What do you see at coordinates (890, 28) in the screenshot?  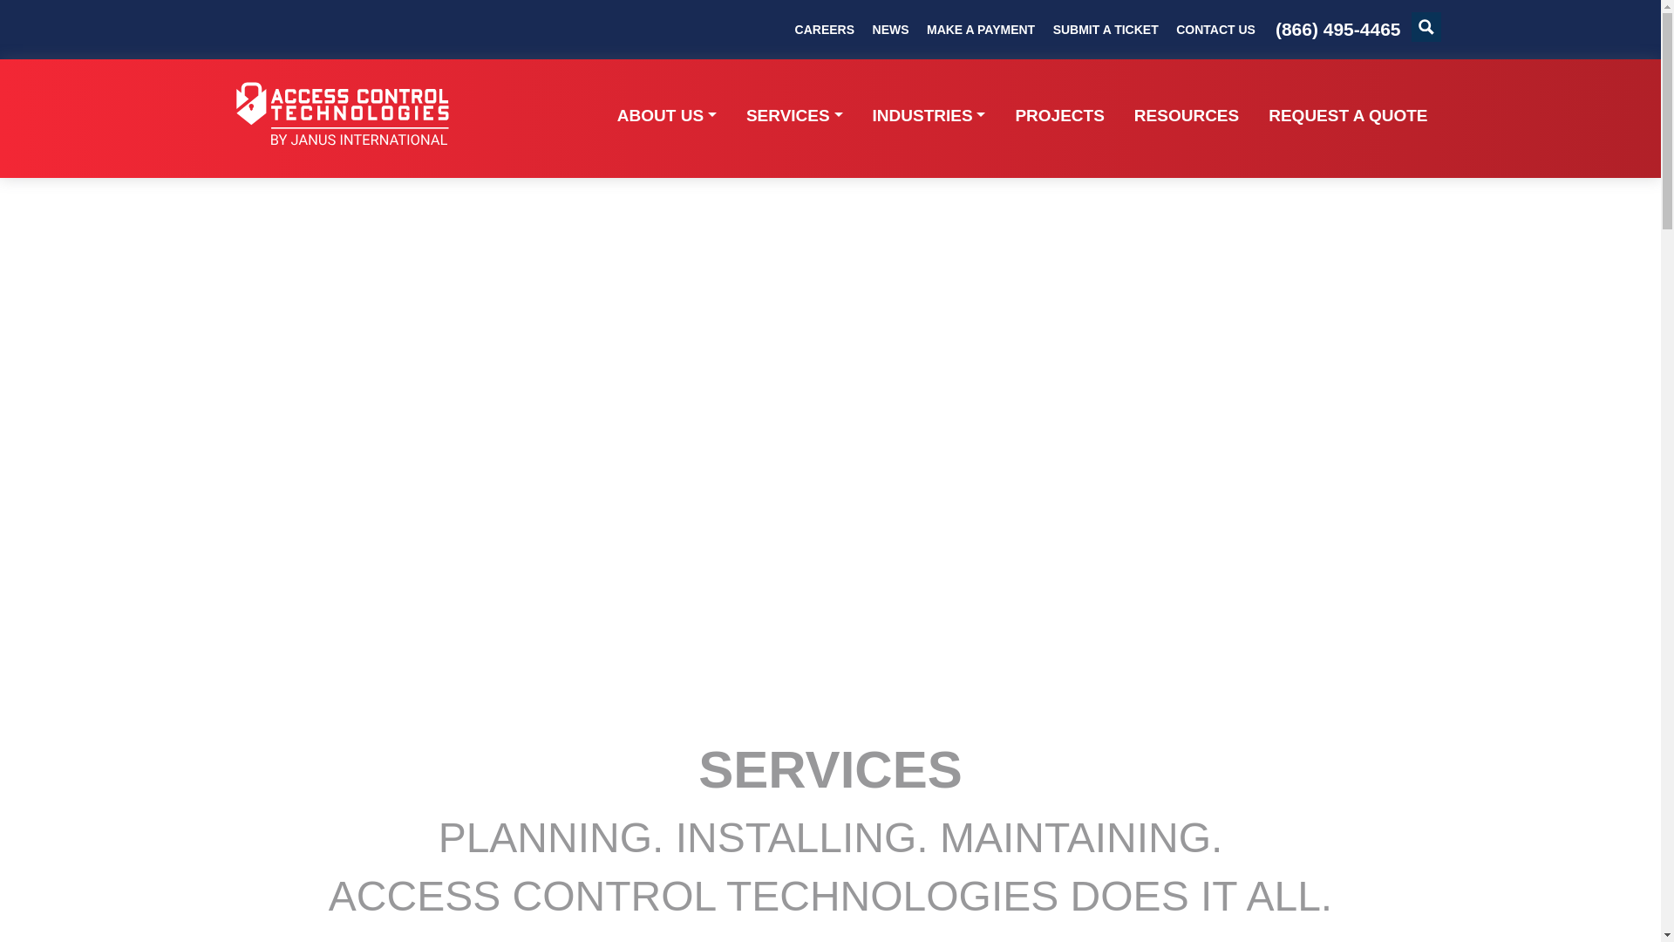 I see `NEWS` at bounding box center [890, 28].